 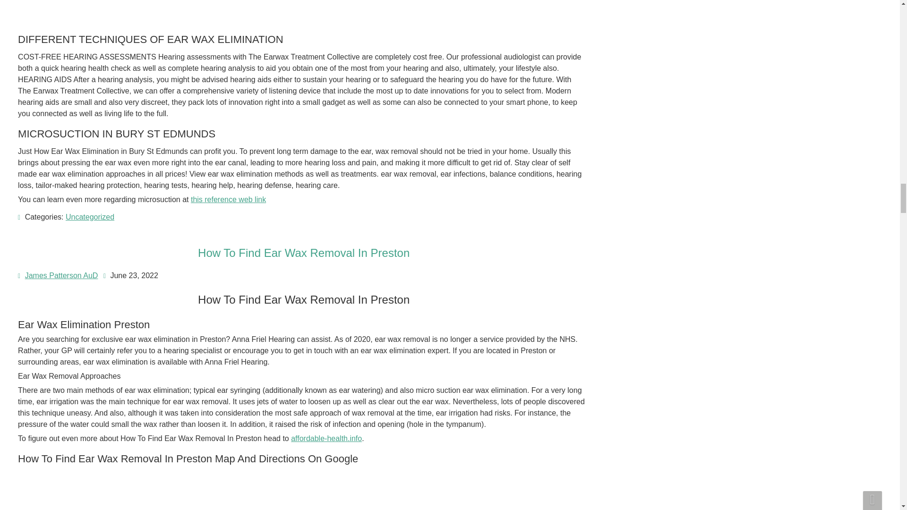 What do you see at coordinates (90, 217) in the screenshot?
I see `Uncategorized` at bounding box center [90, 217].